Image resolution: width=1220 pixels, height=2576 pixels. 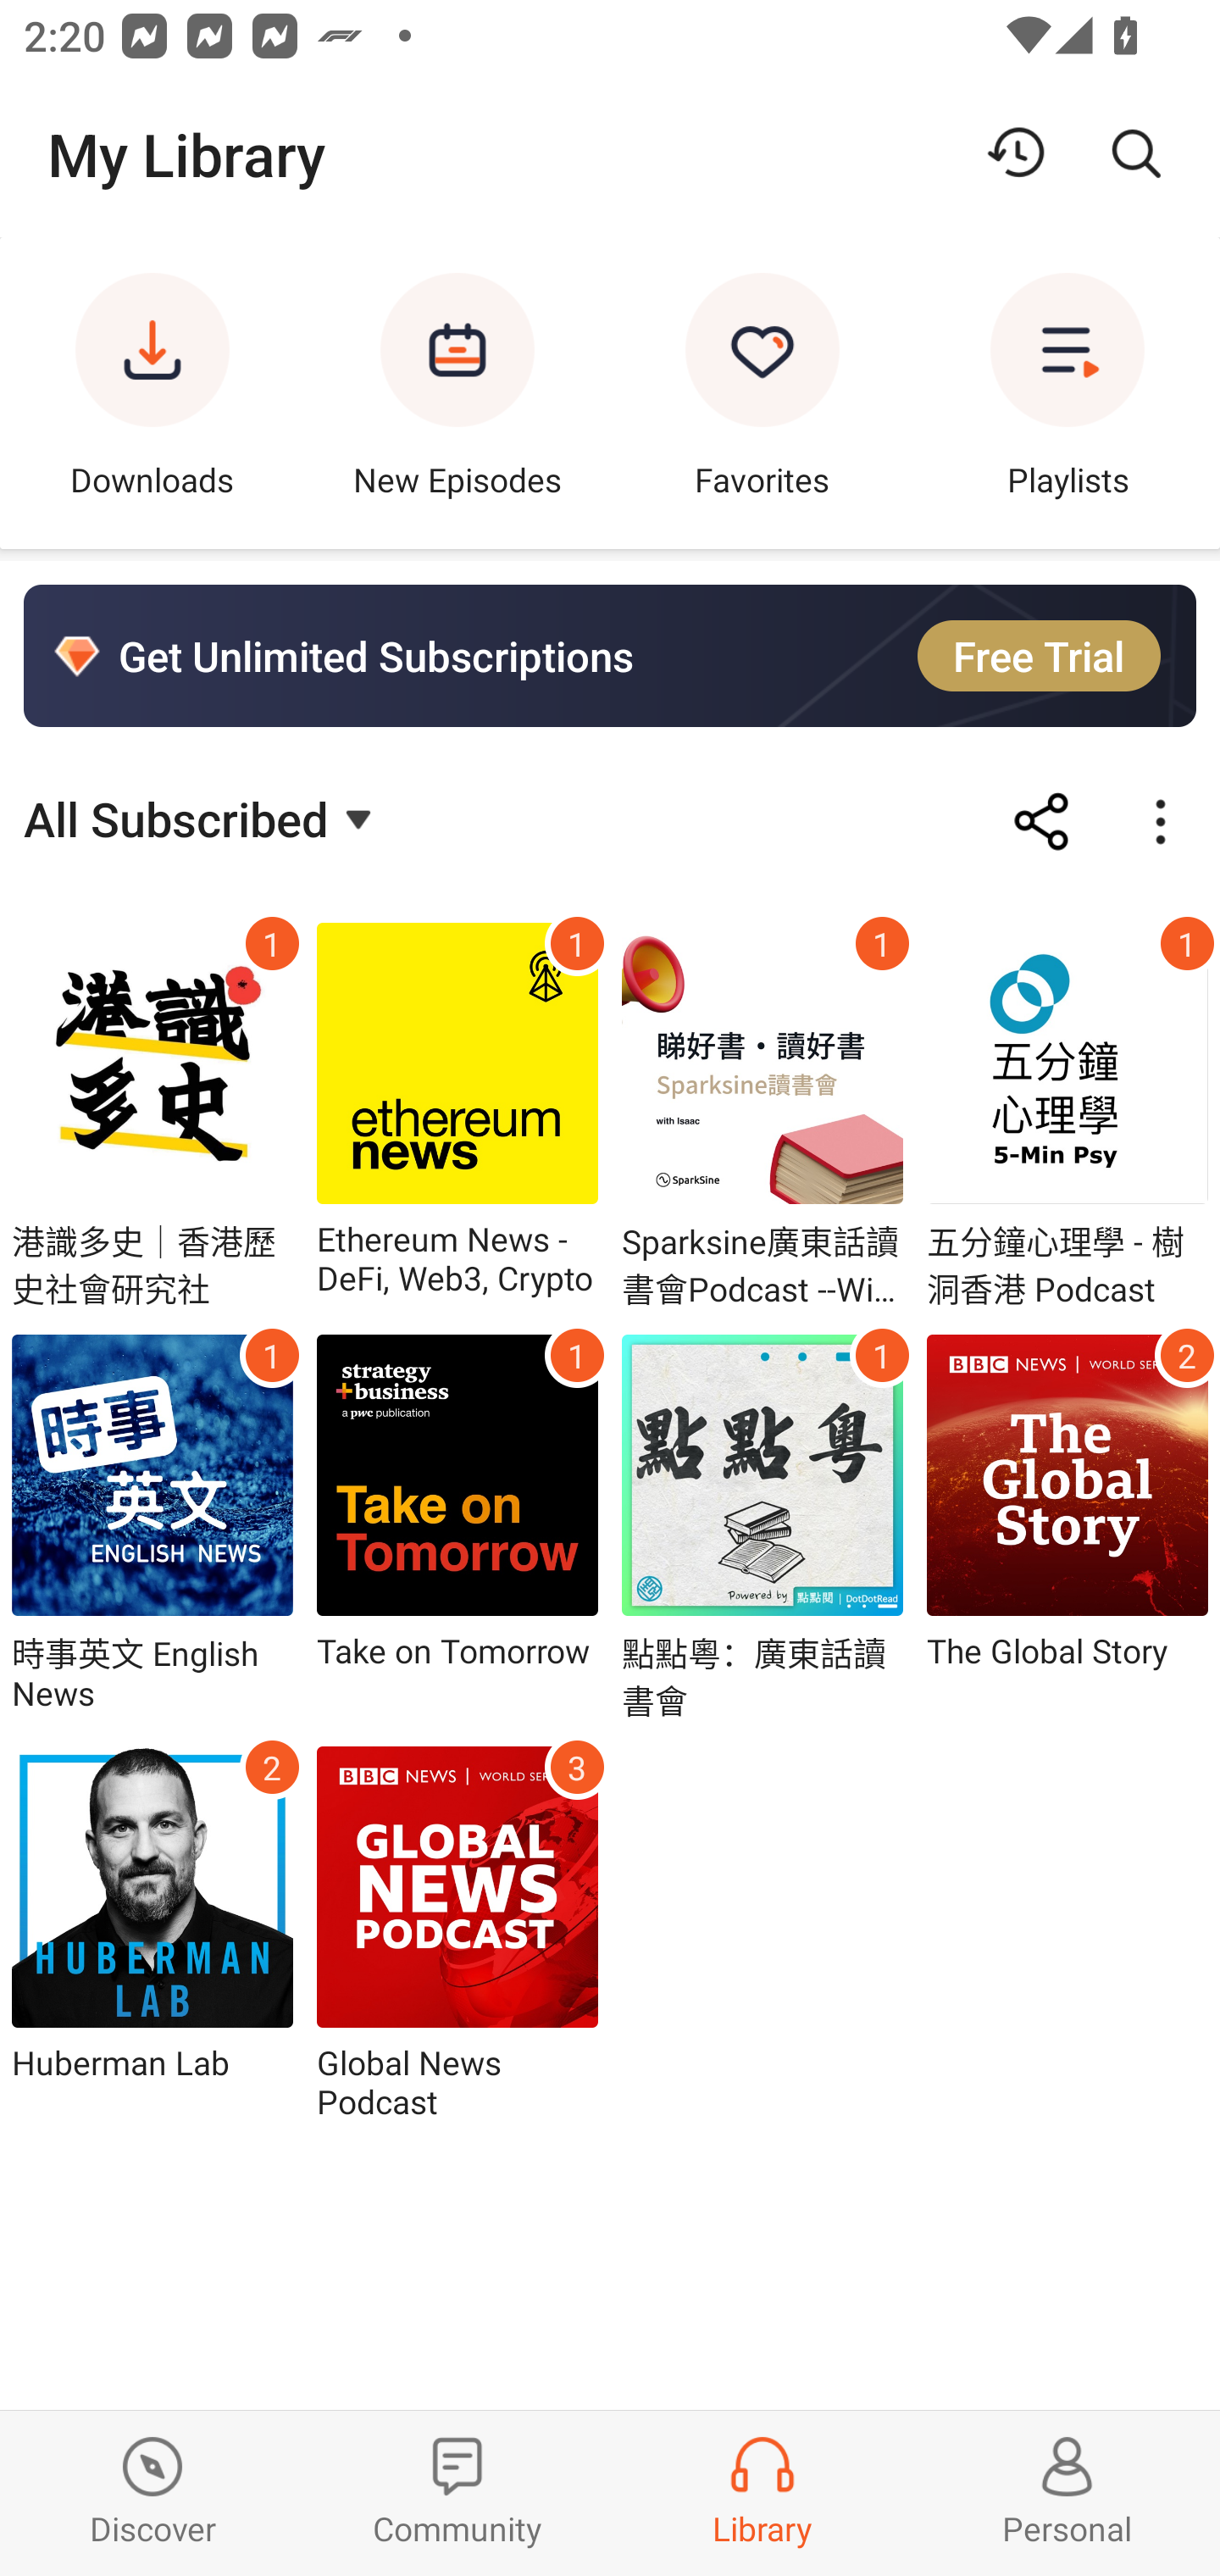 What do you see at coordinates (152, 2493) in the screenshot?
I see `Discover` at bounding box center [152, 2493].